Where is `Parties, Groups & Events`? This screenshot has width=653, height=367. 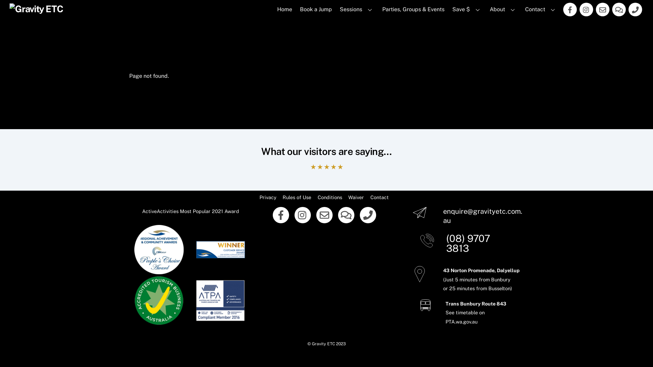 Parties, Groups & Events is located at coordinates (413, 10).